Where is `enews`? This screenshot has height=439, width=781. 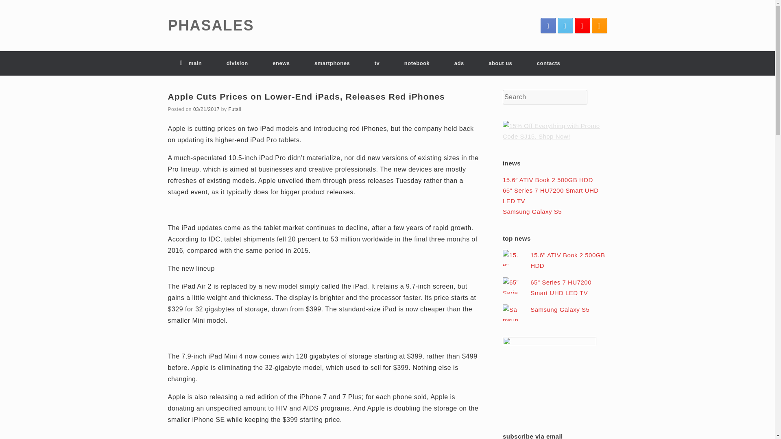 enews is located at coordinates (281, 63).